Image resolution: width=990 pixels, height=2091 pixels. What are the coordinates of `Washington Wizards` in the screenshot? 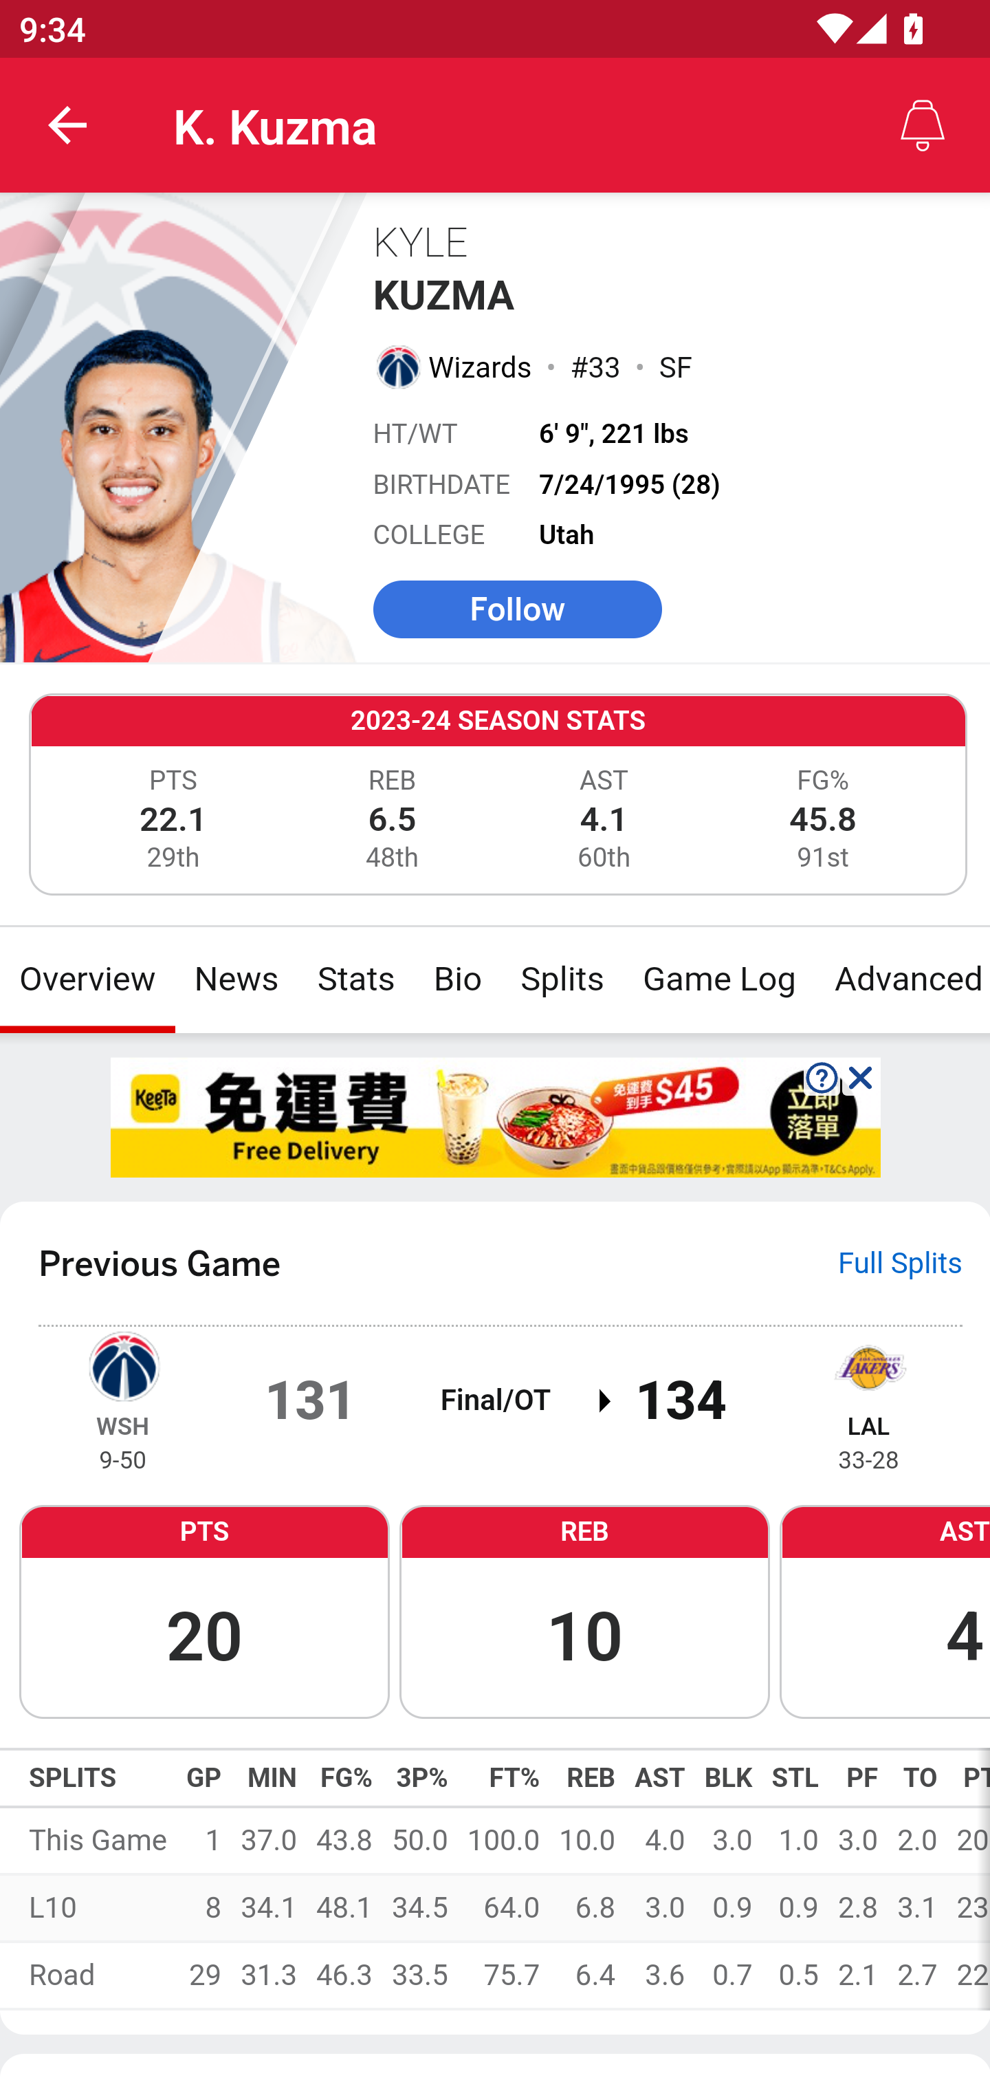 It's located at (122, 1364).